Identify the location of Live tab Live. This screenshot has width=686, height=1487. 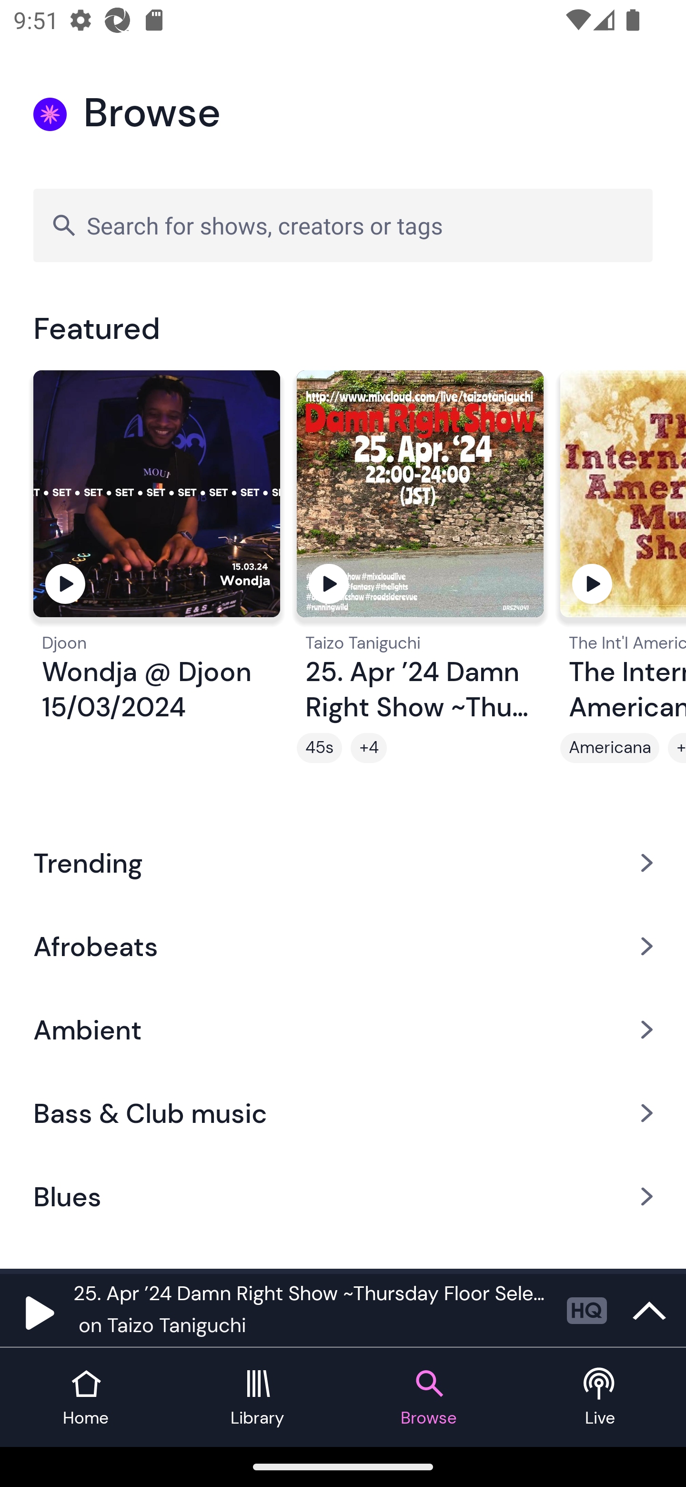
(600, 1397).